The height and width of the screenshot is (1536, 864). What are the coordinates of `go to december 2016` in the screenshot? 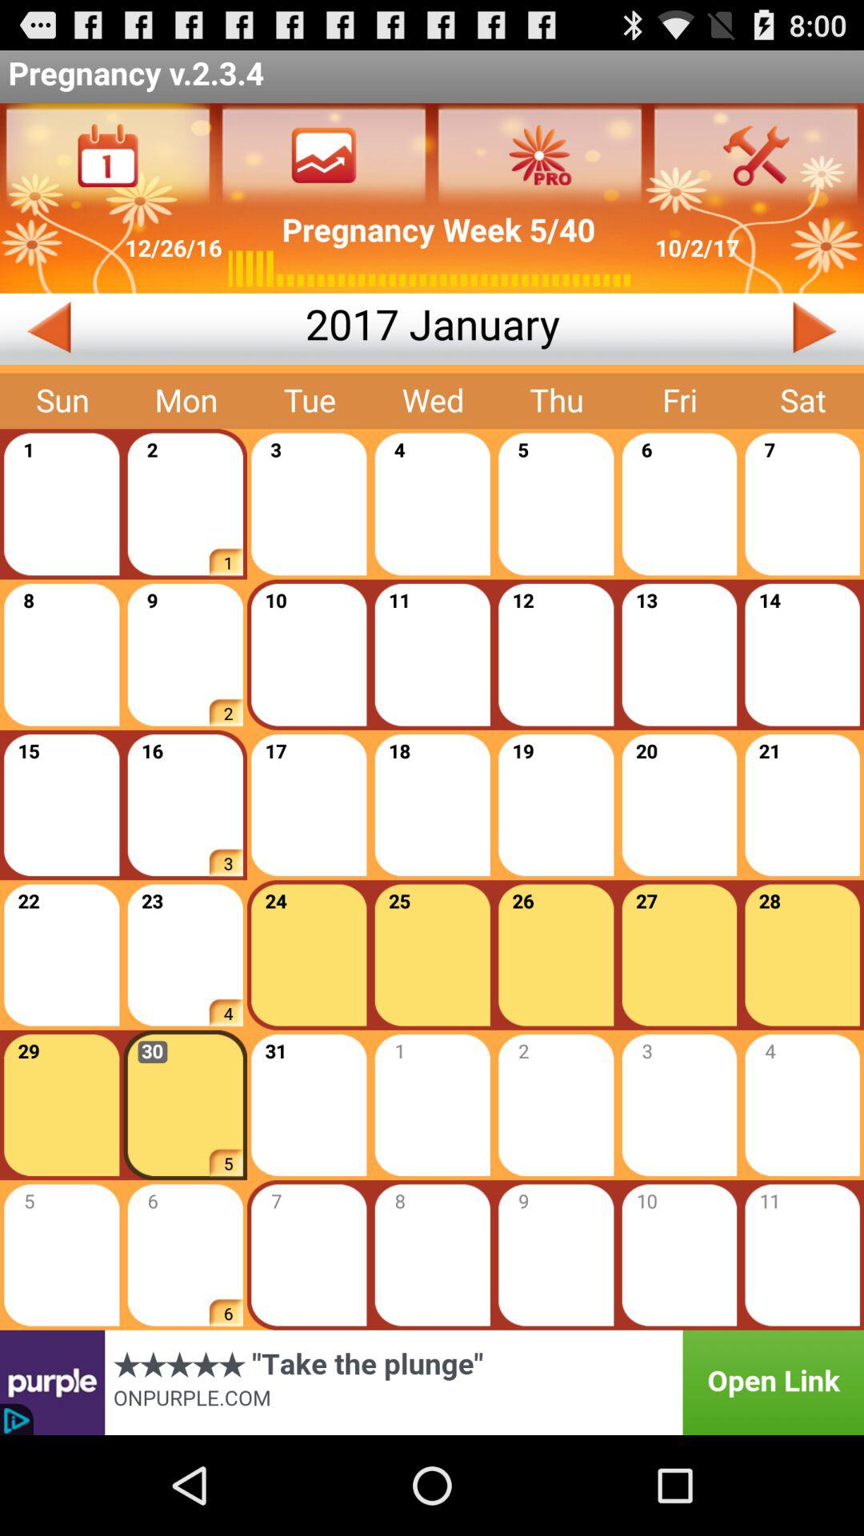 It's located at (152, 329).